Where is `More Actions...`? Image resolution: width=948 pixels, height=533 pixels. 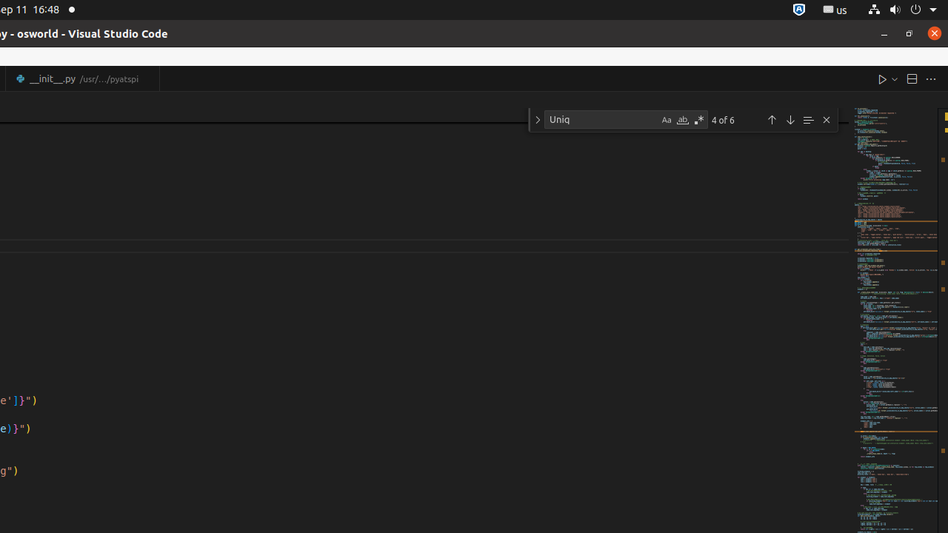
More Actions... is located at coordinates (931, 78).